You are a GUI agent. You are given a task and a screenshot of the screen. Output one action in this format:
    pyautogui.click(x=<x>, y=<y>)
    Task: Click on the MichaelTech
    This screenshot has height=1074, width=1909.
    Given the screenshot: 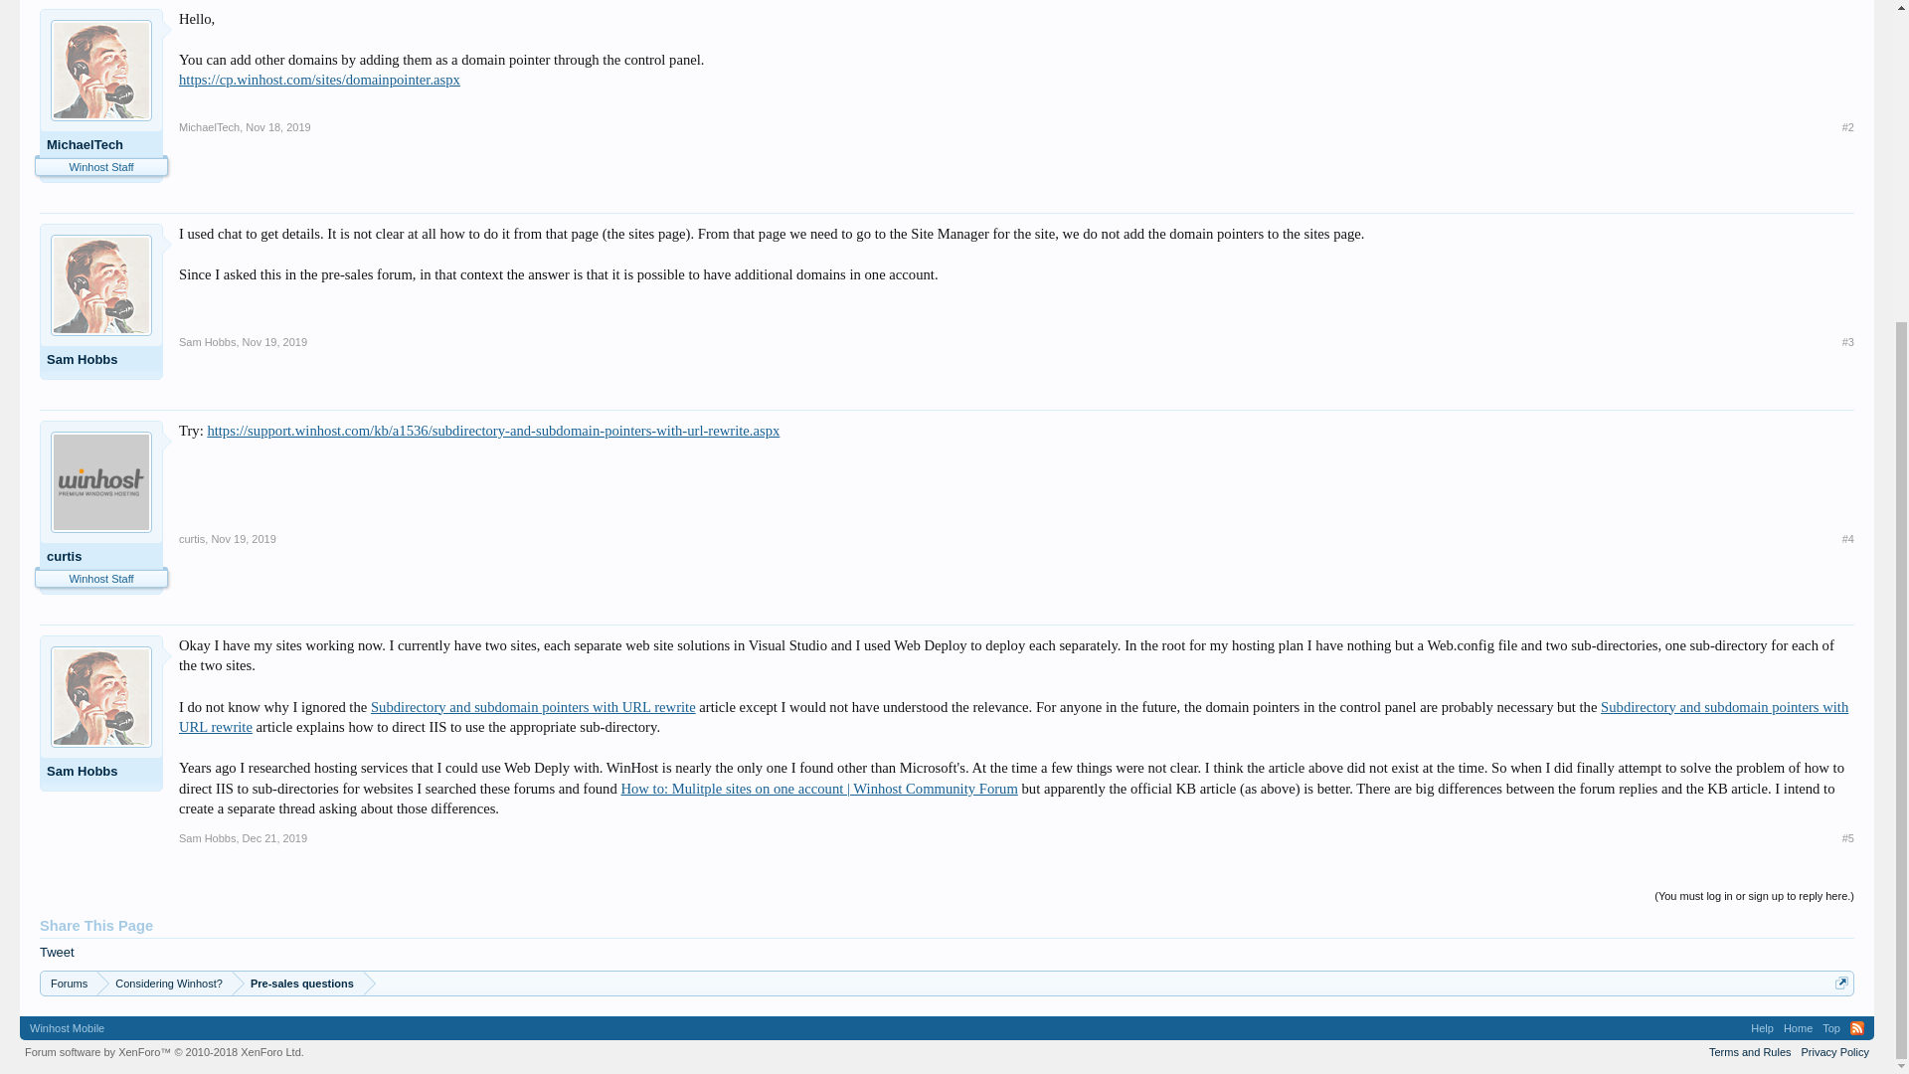 What is the action you would take?
    pyautogui.click(x=209, y=129)
    